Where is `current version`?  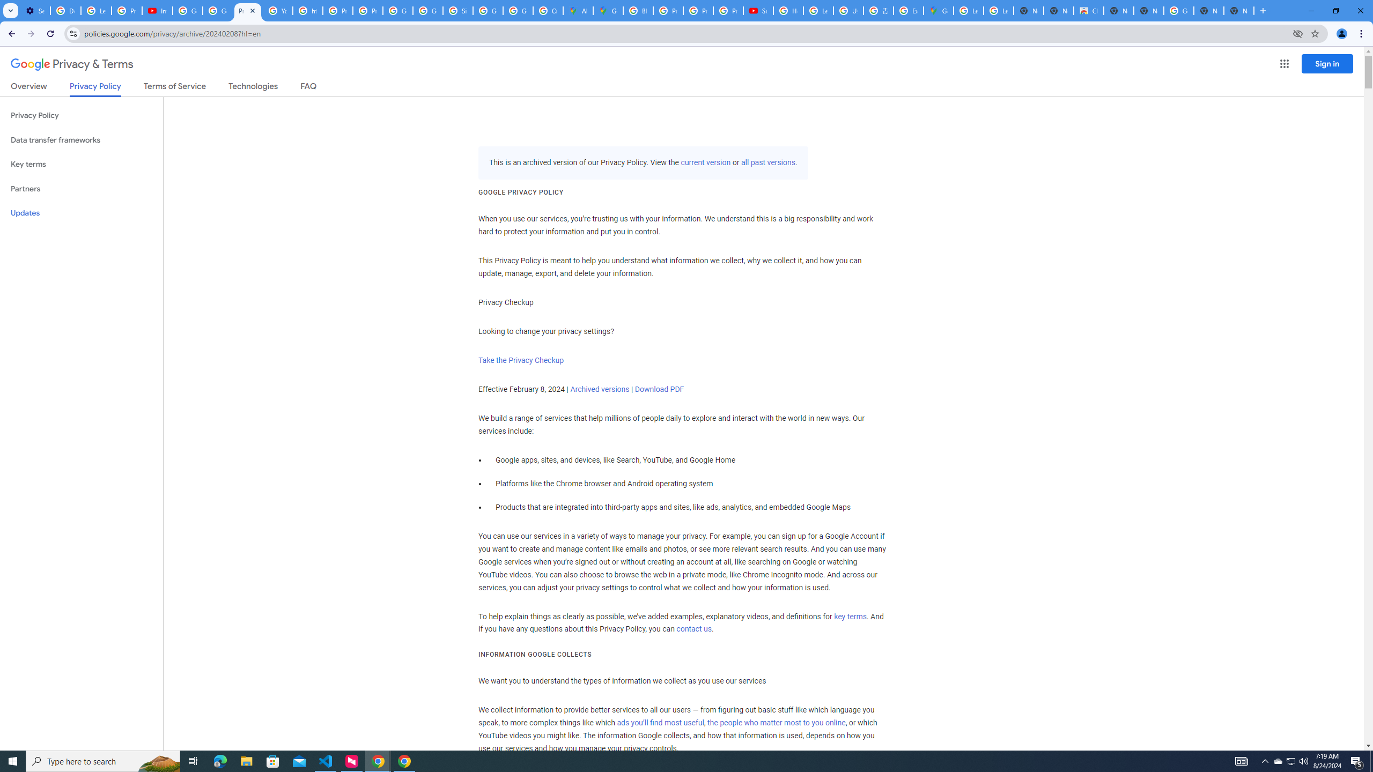
current version is located at coordinates (705, 163).